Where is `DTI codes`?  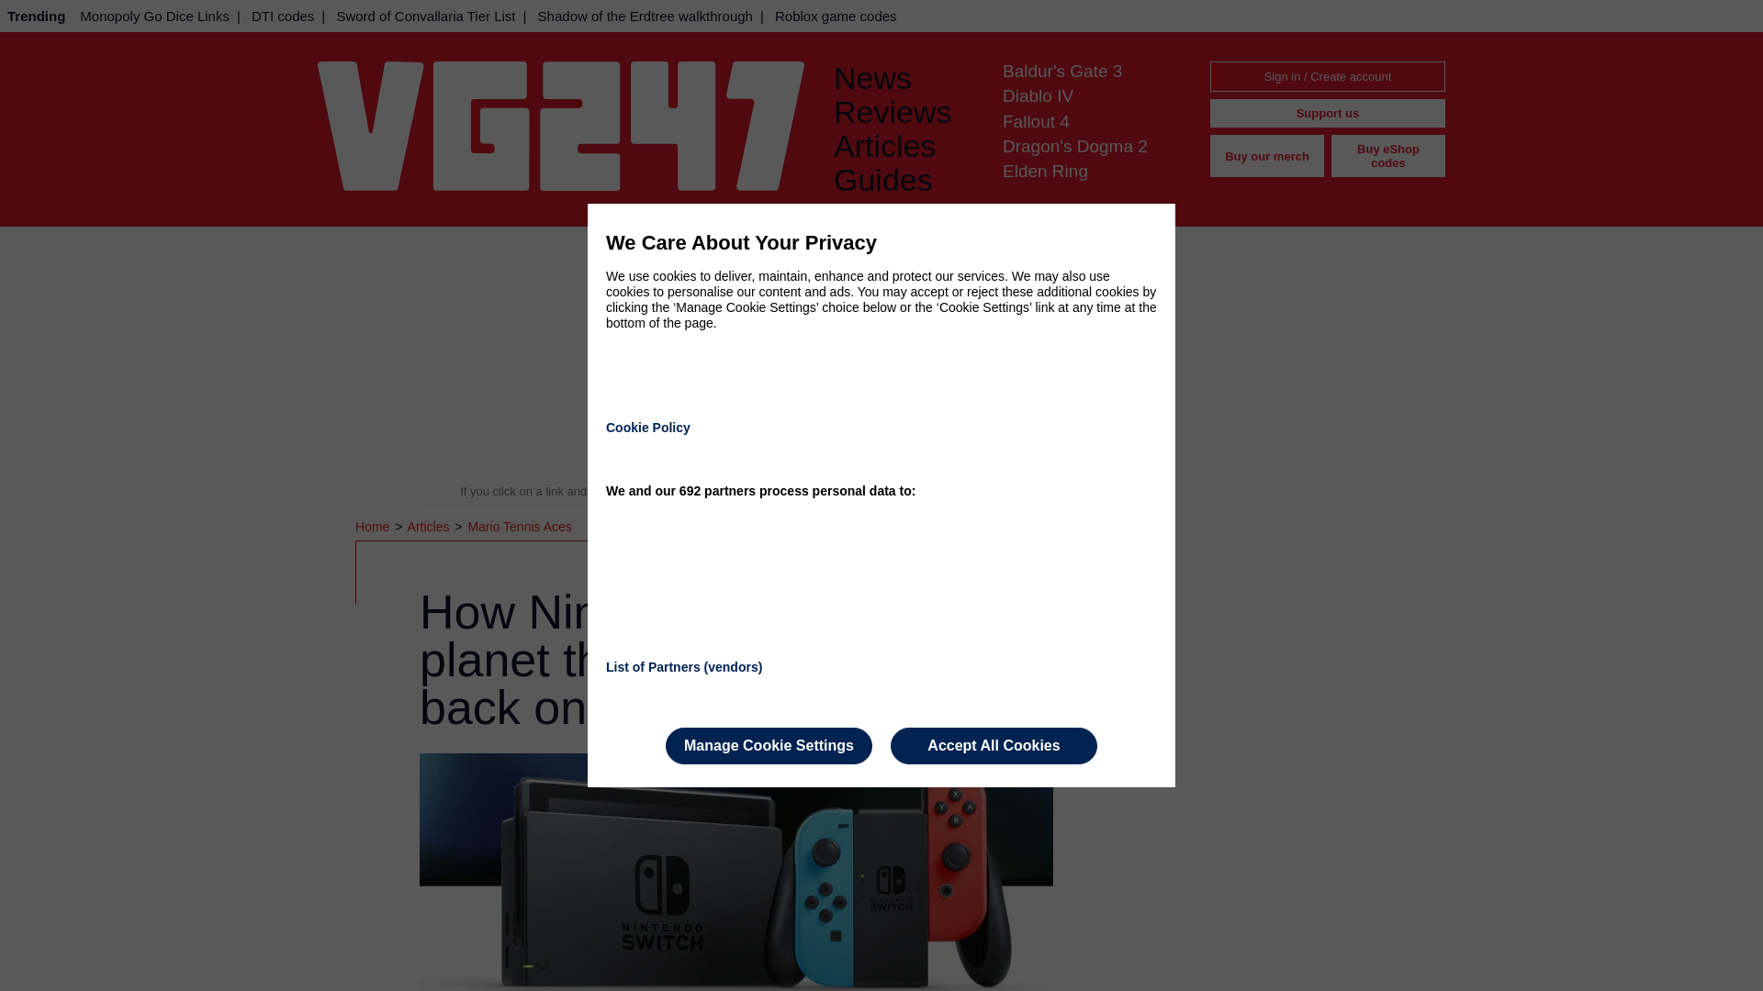
DTI codes is located at coordinates (283, 16).